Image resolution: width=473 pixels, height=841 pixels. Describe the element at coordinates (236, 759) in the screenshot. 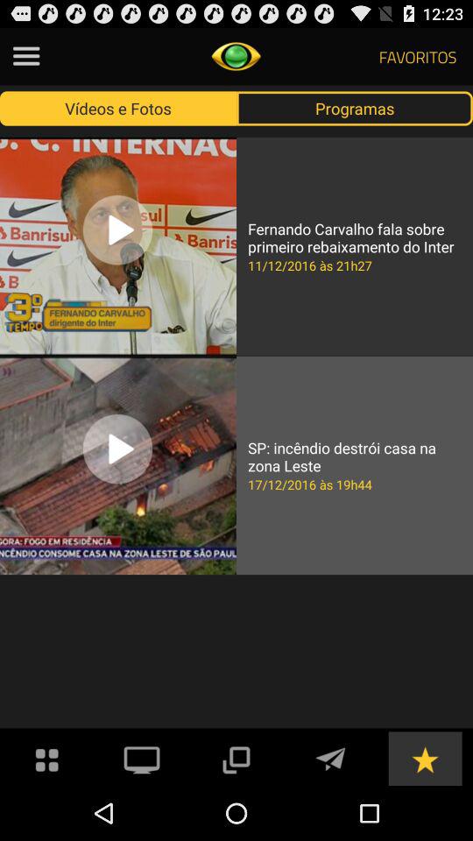

I see `view more pages` at that location.